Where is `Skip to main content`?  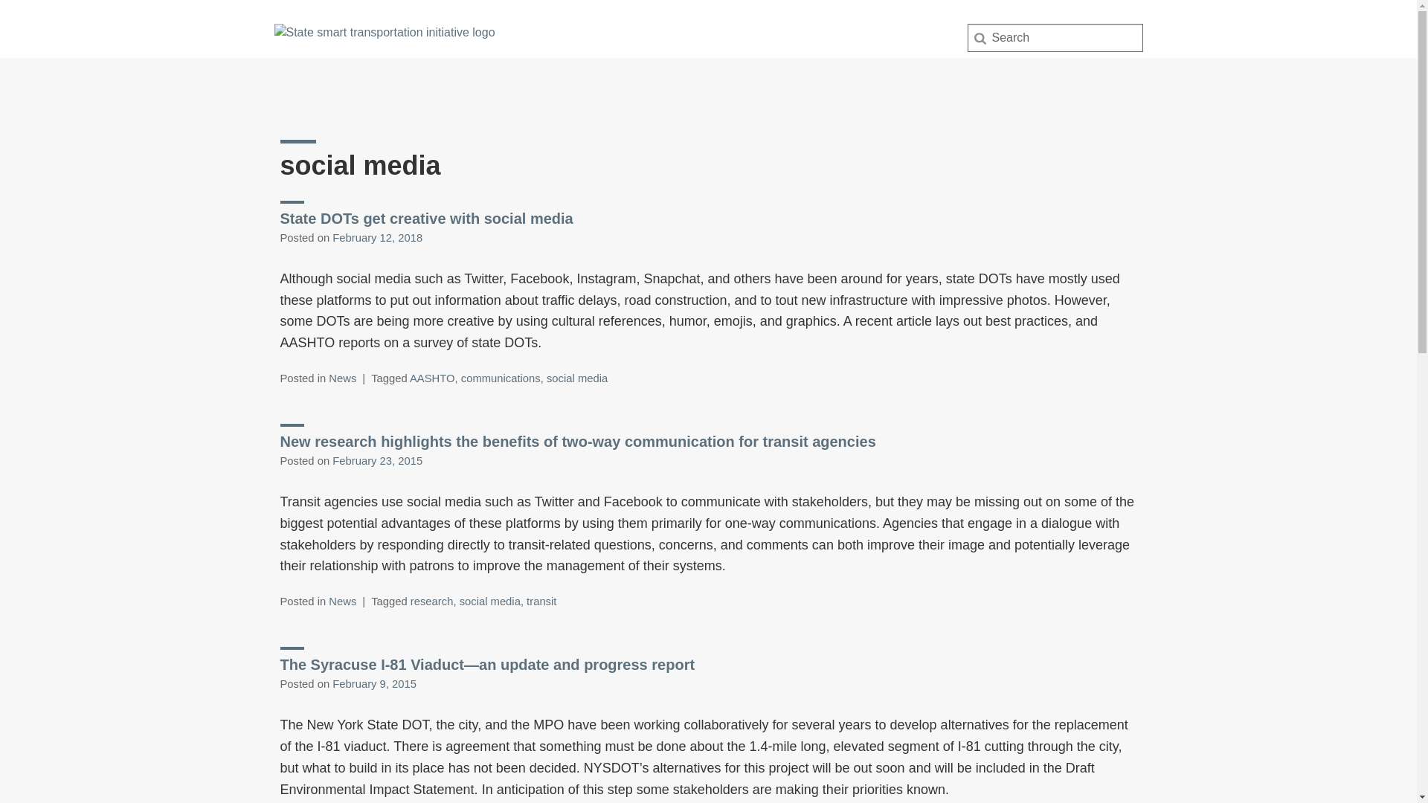
Skip to main content is located at coordinates (3, 3).